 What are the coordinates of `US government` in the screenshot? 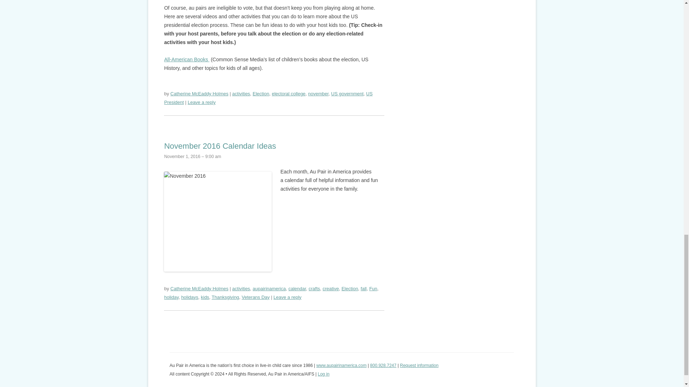 It's located at (347, 93).